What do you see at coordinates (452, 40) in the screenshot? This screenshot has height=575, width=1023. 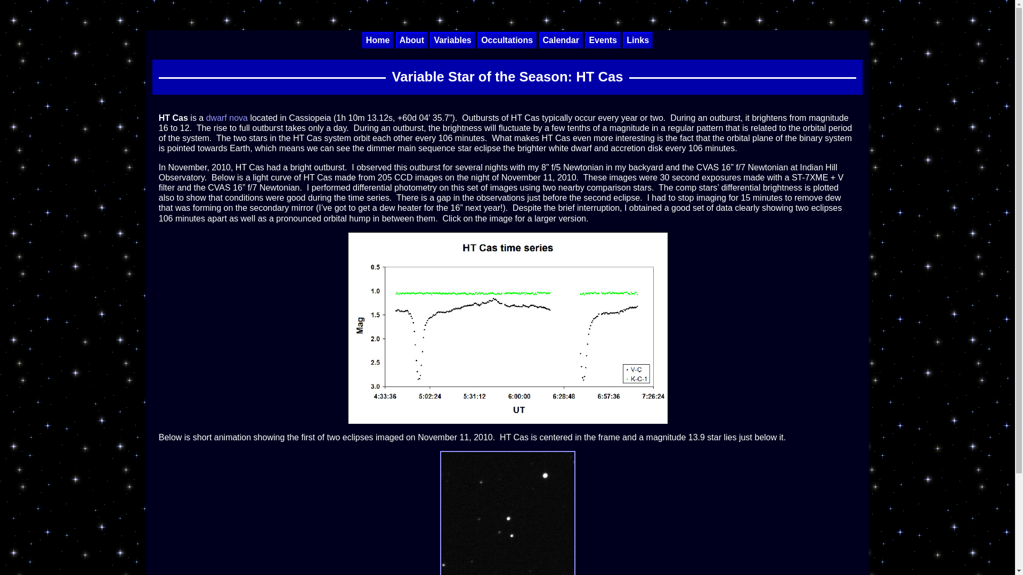 I see `Variables` at bounding box center [452, 40].